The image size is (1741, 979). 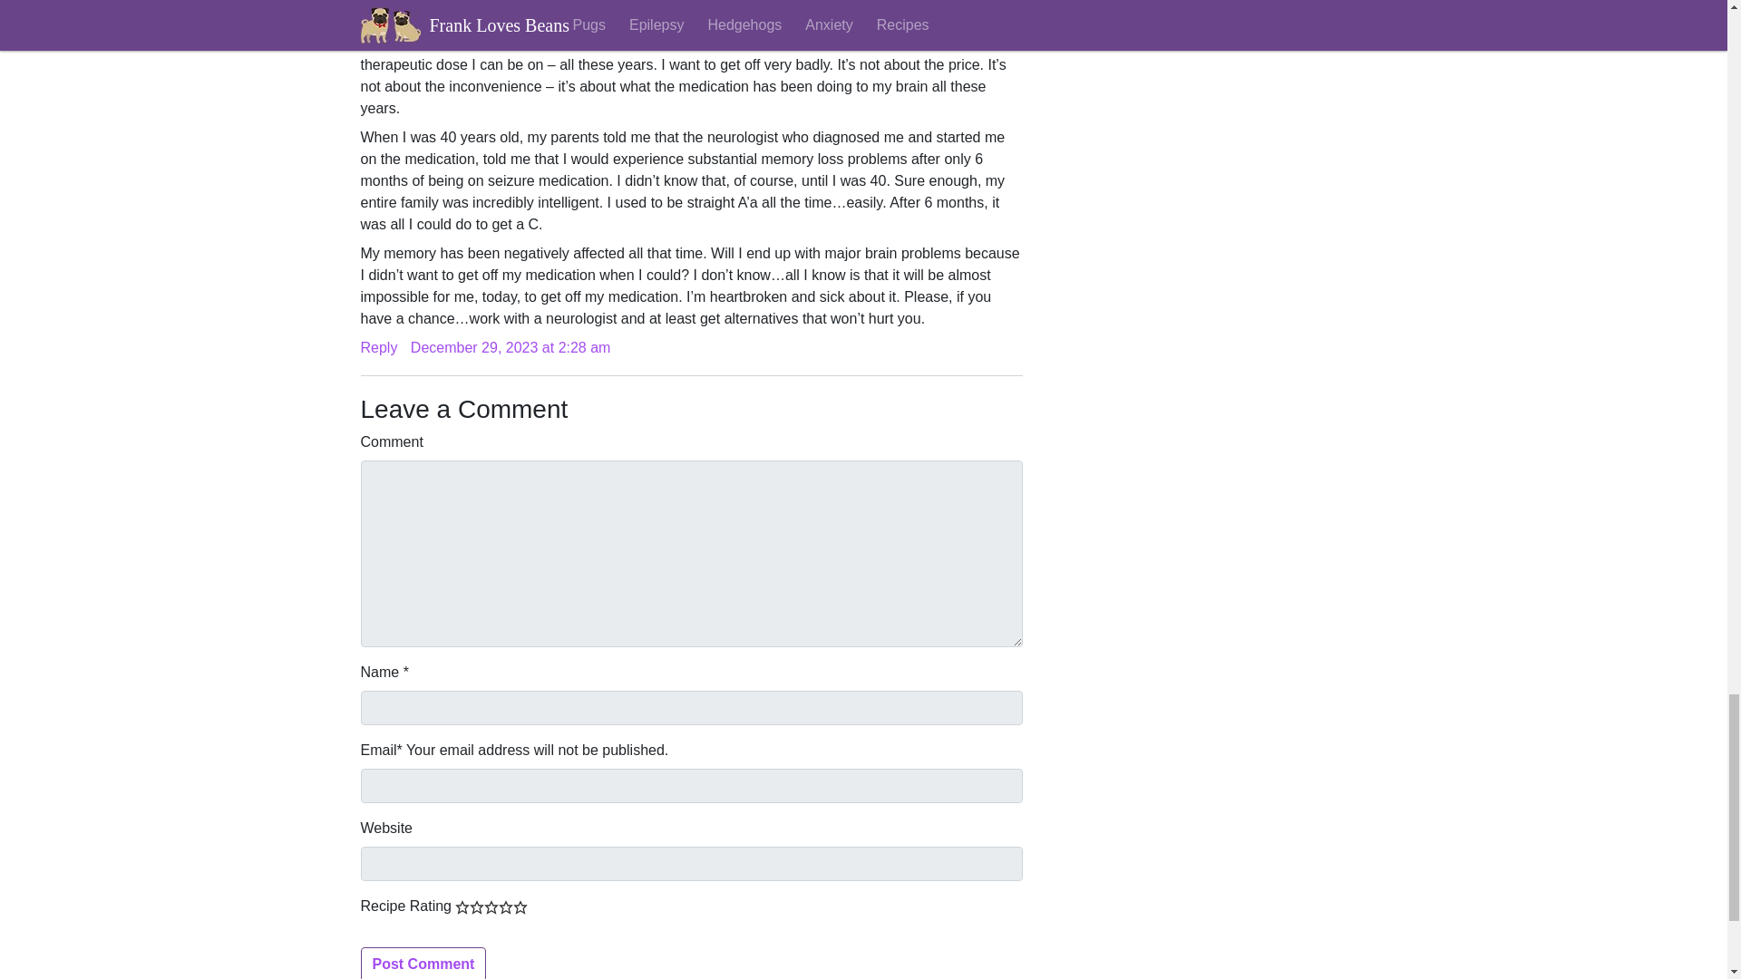 I want to click on Post Comment, so click(x=423, y=963).